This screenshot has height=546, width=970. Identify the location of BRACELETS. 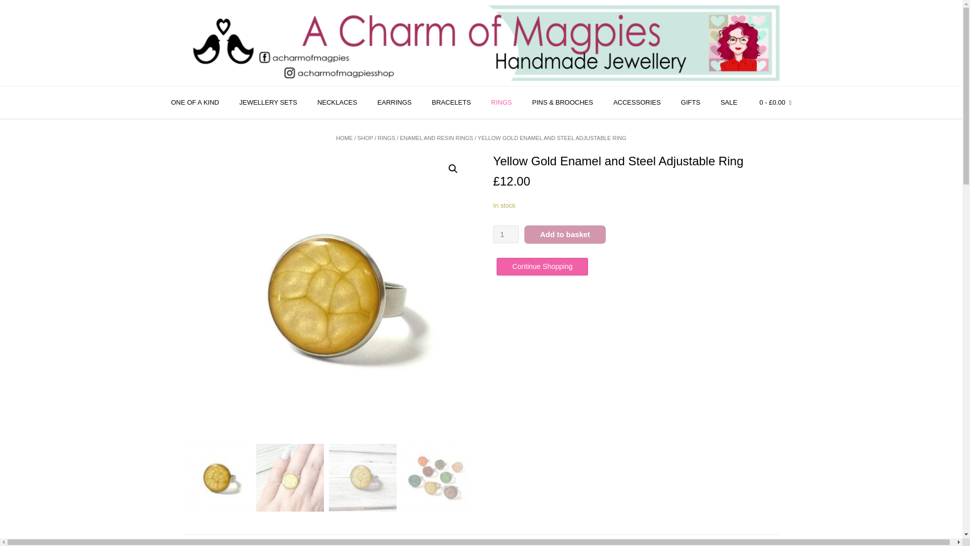
(452, 103).